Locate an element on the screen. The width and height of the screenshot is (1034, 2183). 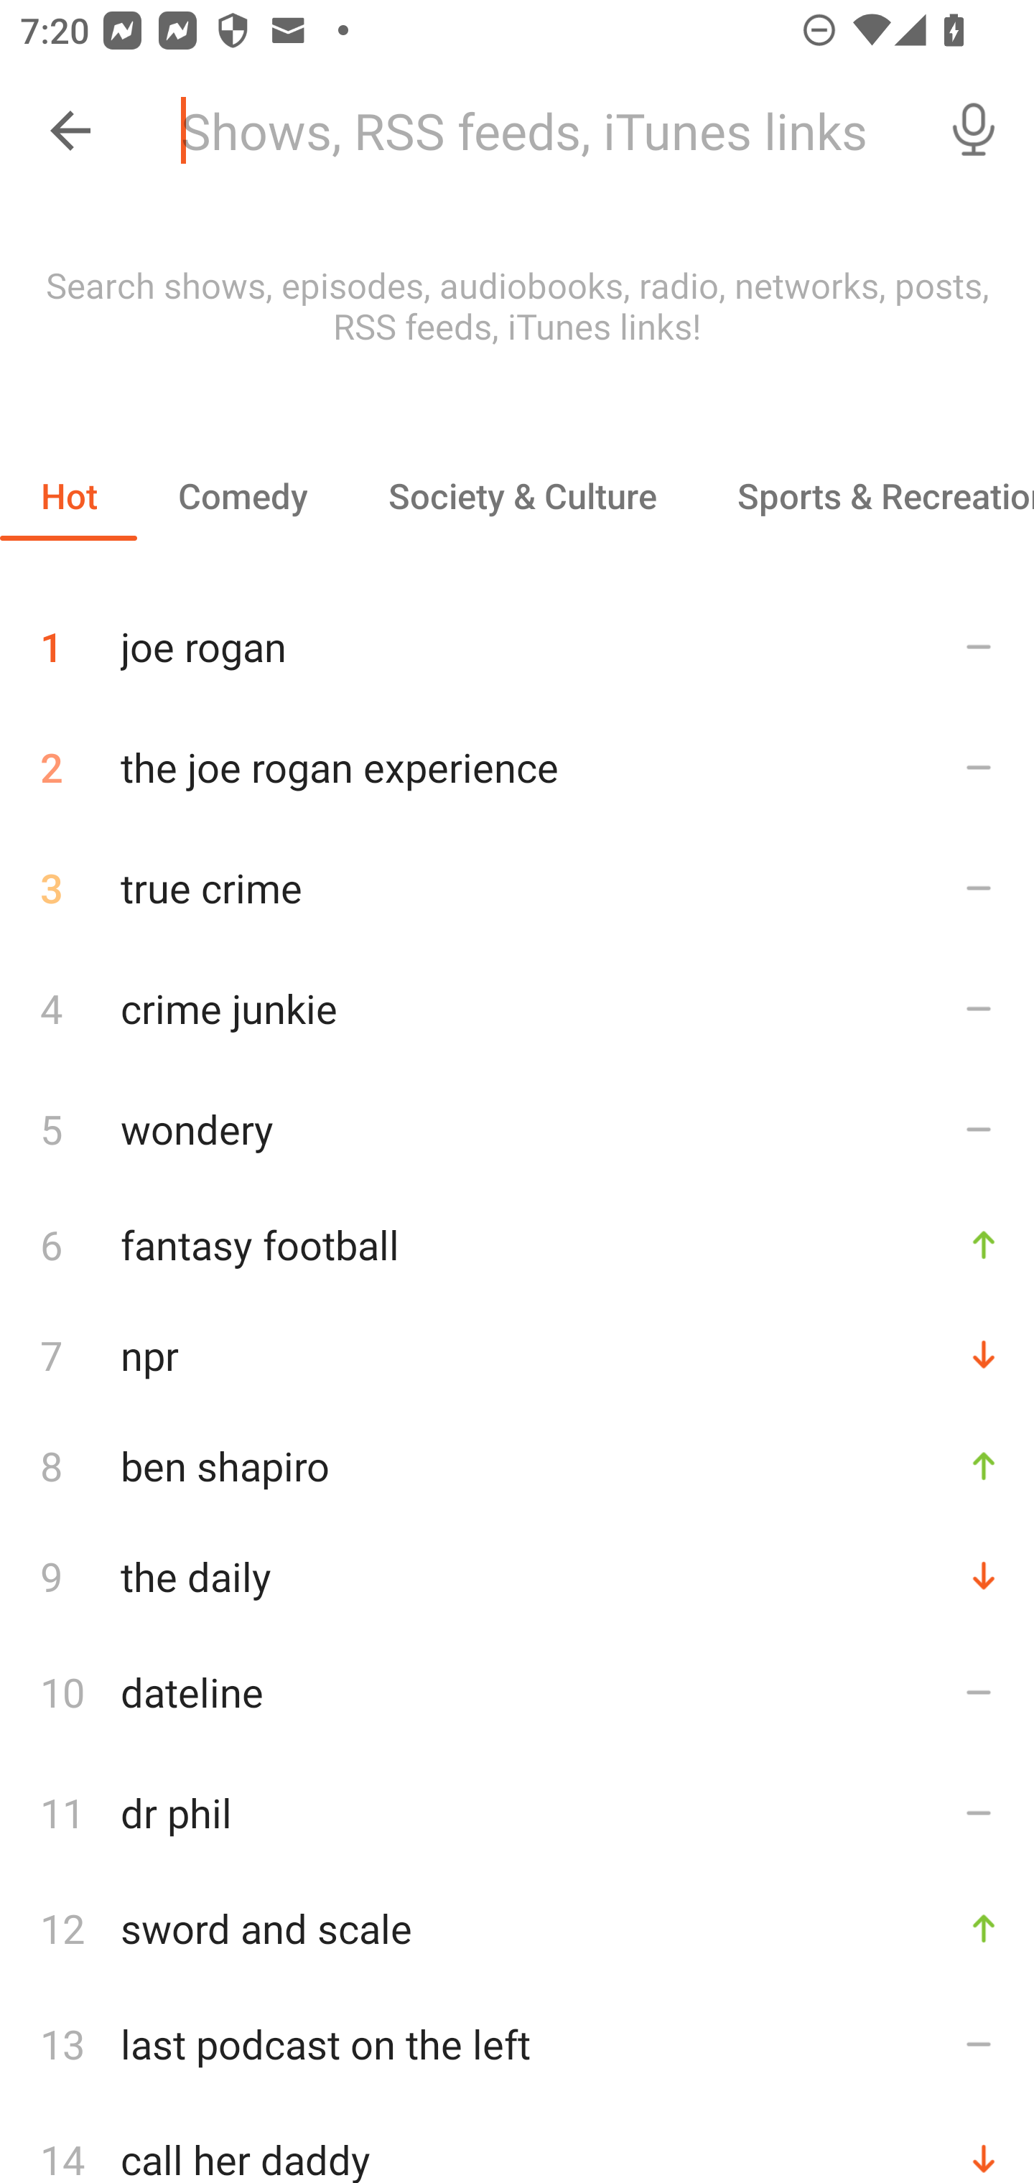
Hot is located at coordinates (69, 495).